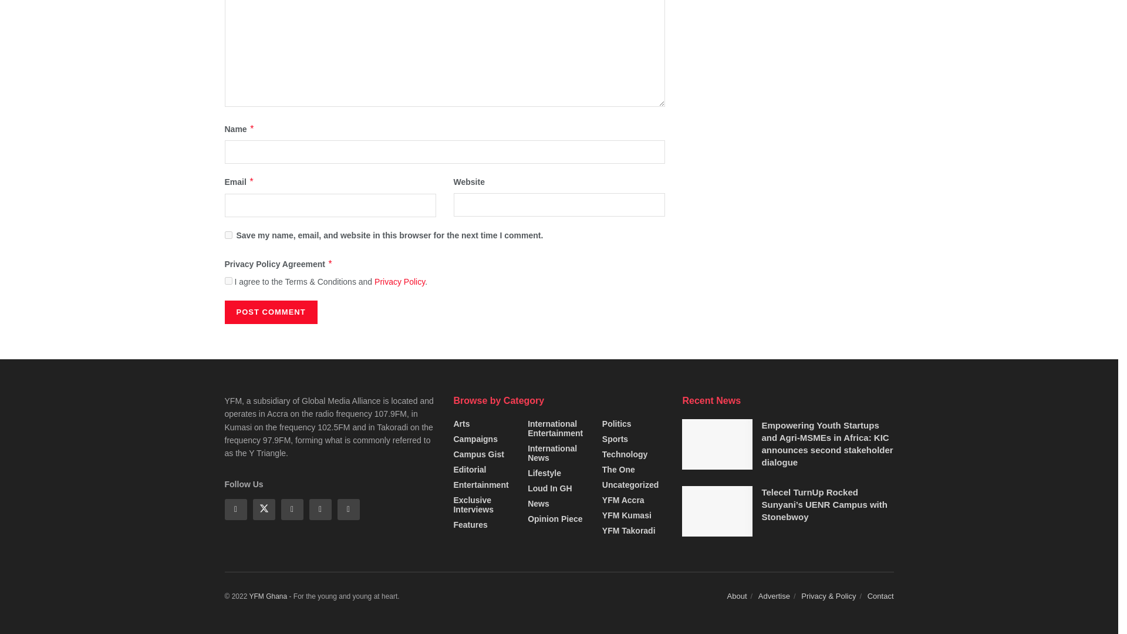  I want to click on YFM Ghana, so click(268, 596).